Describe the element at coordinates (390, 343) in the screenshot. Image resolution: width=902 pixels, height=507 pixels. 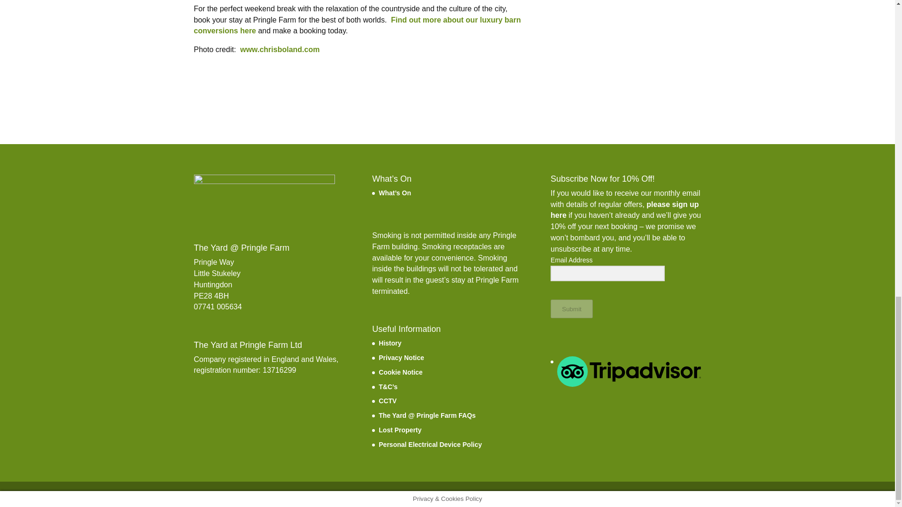
I see `History` at that location.